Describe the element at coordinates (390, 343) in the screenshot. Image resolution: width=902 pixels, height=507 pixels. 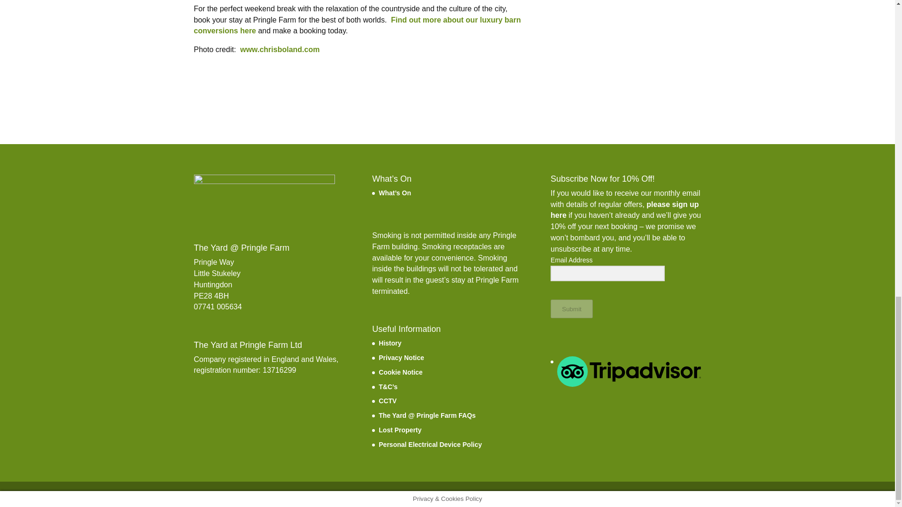
I see `History` at that location.